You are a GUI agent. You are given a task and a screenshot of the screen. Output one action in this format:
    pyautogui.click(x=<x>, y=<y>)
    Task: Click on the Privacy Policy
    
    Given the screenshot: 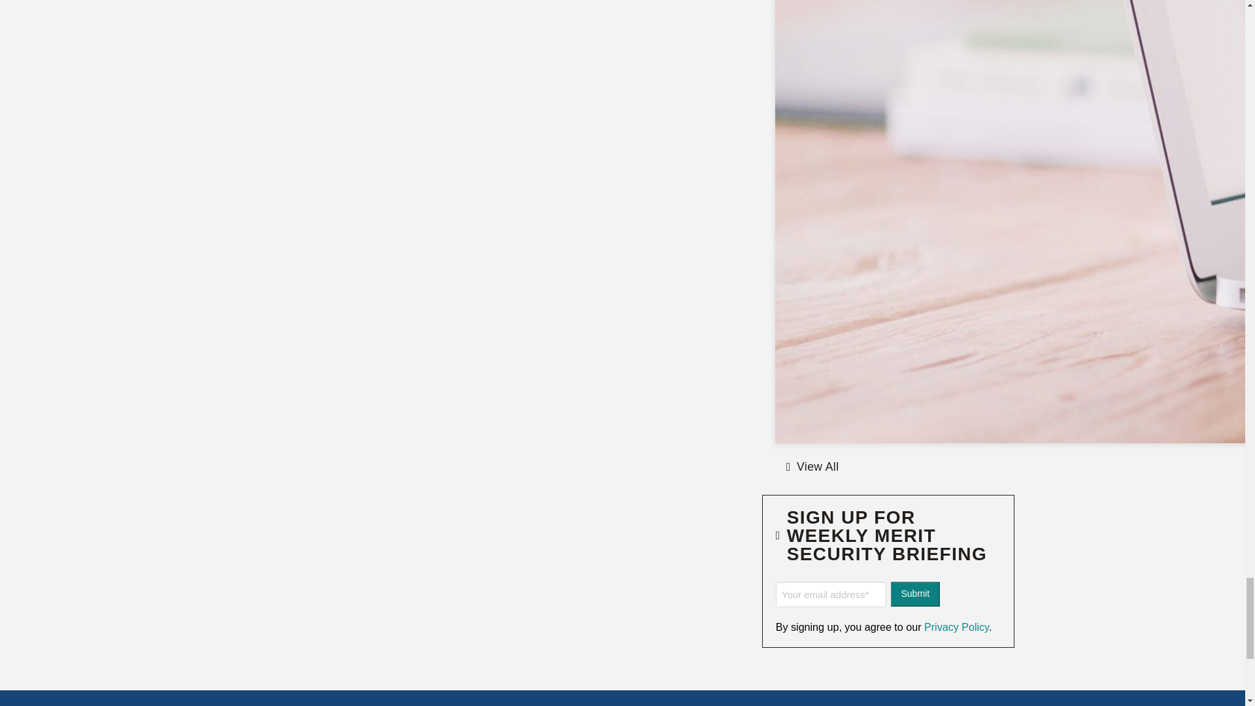 What is the action you would take?
    pyautogui.click(x=954, y=626)
    